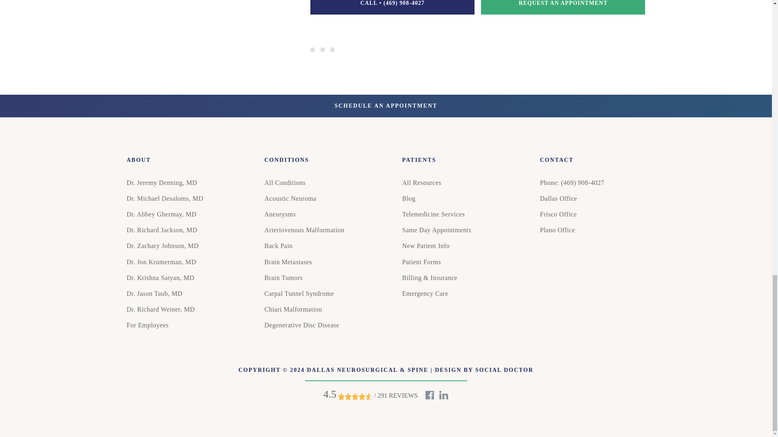  Describe the element at coordinates (304, 230) in the screenshot. I see `Arteriovenous Malformation` at that location.